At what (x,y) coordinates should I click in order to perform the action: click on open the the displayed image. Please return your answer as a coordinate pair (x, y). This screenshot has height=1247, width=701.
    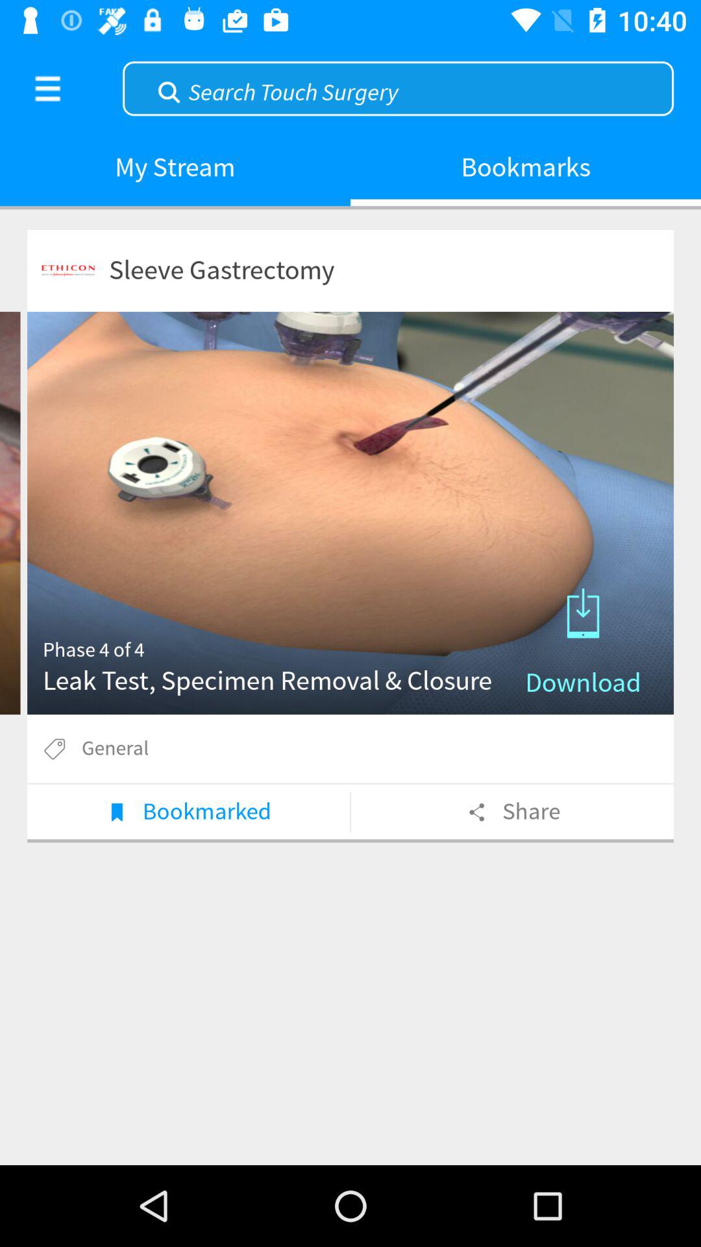
    Looking at the image, I should click on (350, 513).